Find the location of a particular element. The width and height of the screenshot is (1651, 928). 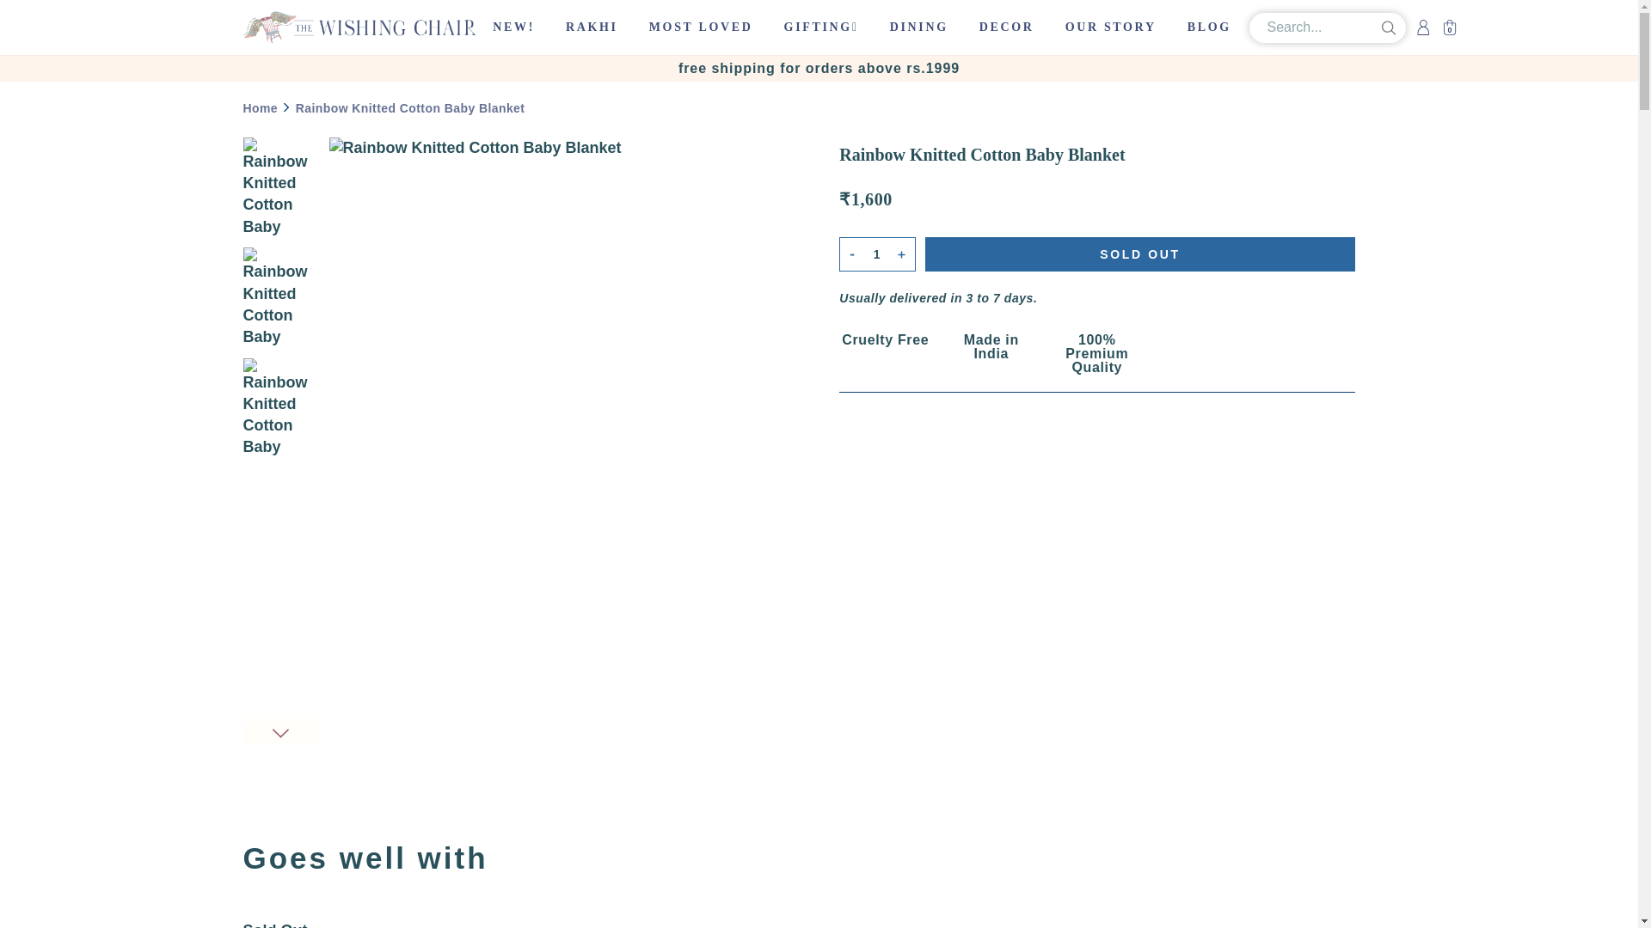

Back to the frontpage is located at coordinates (260, 107).